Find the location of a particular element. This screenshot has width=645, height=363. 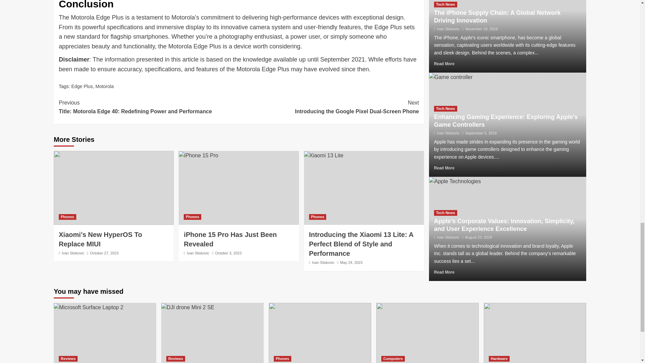

May 24, 2023 is located at coordinates (351, 263).